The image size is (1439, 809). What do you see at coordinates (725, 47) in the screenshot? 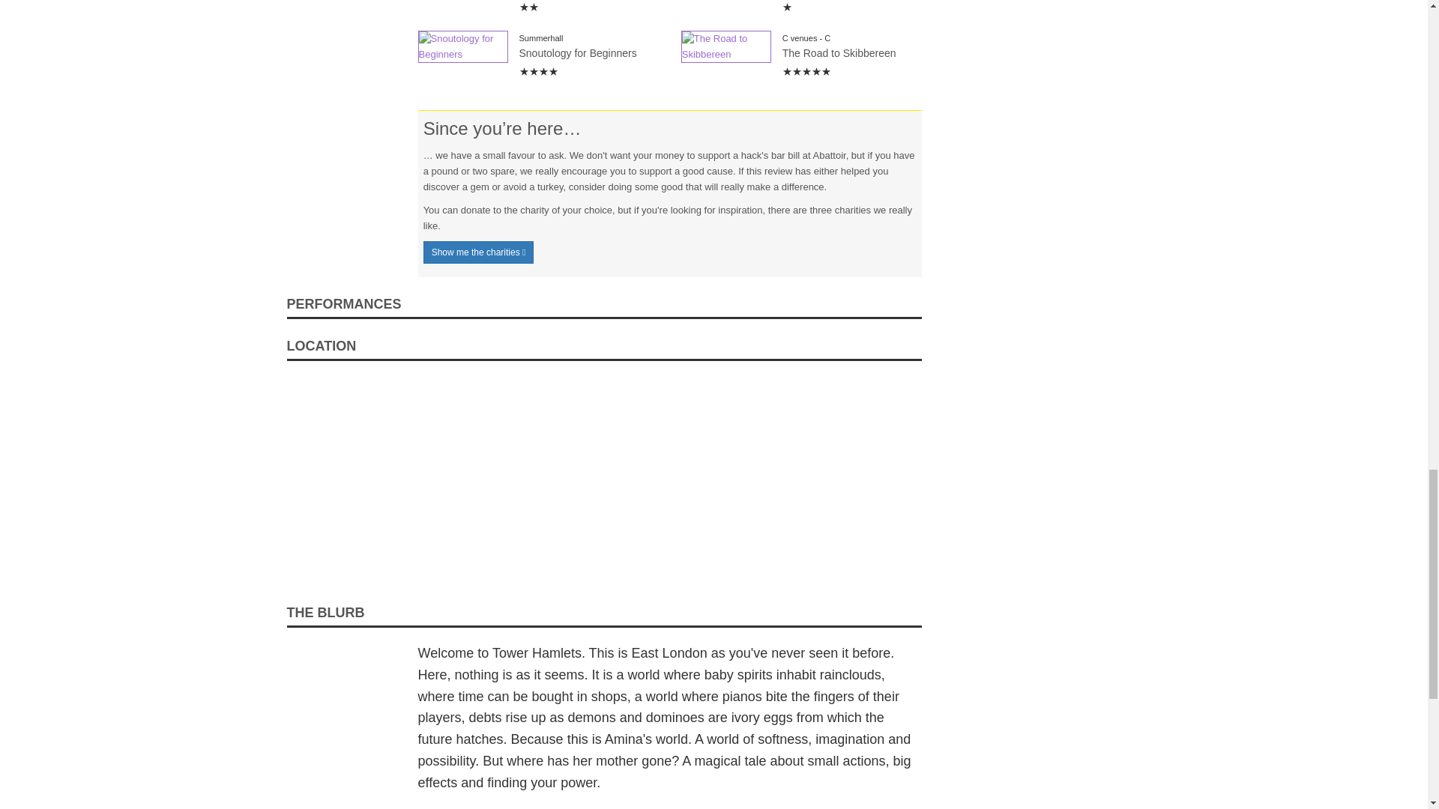
I see `The Road to Skibbereen` at bounding box center [725, 47].